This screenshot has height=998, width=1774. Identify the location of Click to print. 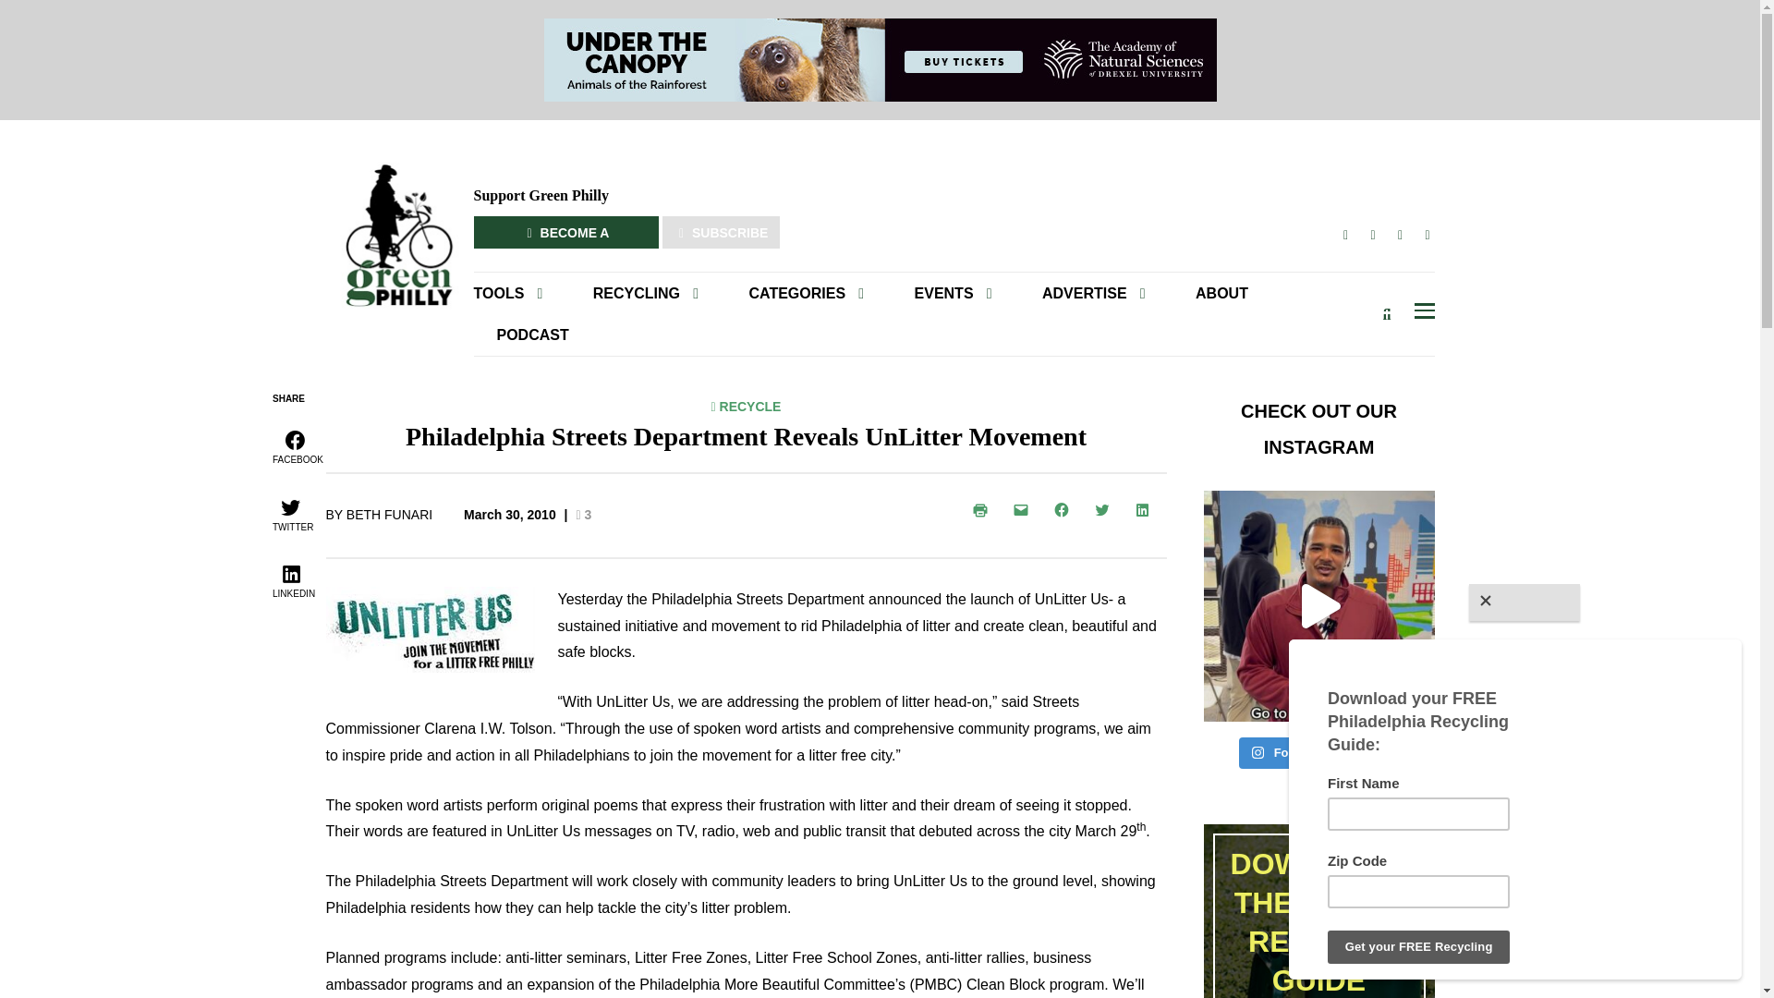
(983, 510).